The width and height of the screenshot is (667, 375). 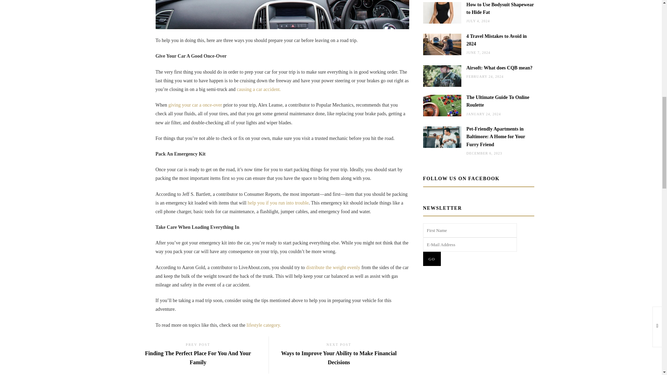 I want to click on giving your car a once-over, so click(x=333, y=267).